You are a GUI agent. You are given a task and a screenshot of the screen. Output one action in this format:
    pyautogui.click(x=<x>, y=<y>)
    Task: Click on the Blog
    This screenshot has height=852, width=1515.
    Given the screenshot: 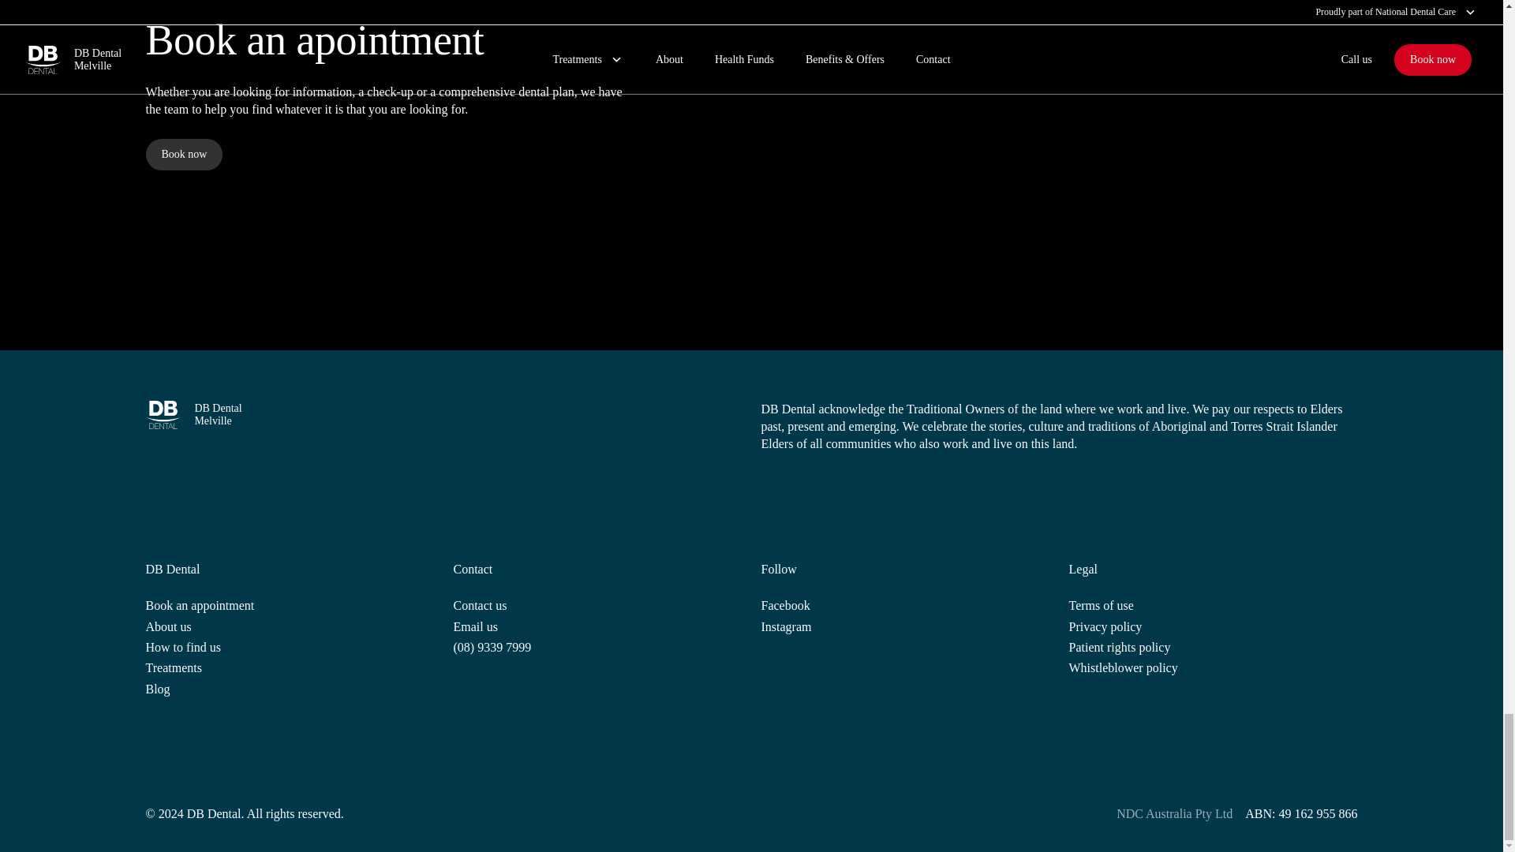 What is the action you would take?
    pyautogui.click(x=158, y=689)
    